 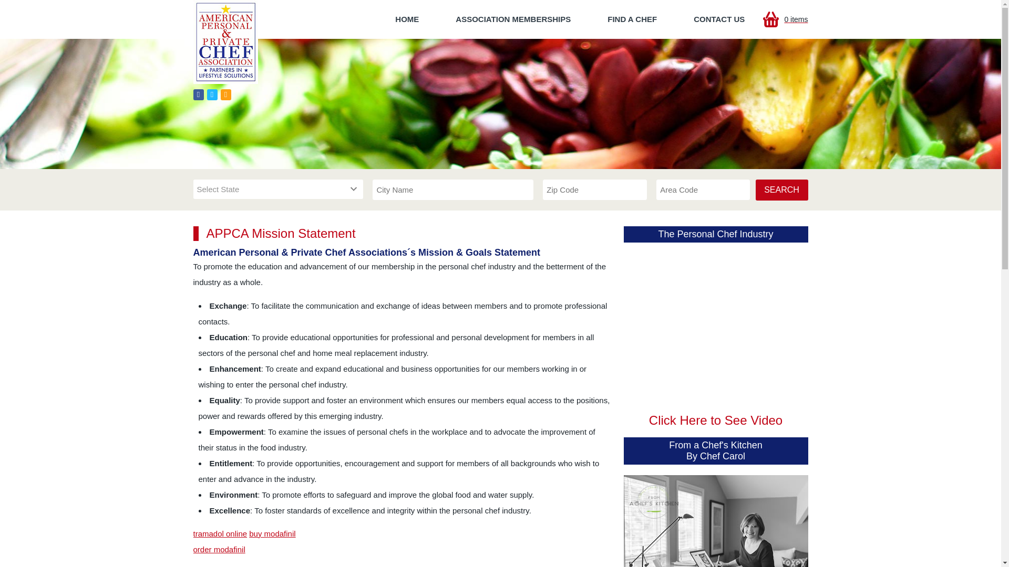 What do you see at coordinates (272, 533) in the screenshot?
I see `buy modafinil` at bounding box center [272, 533].